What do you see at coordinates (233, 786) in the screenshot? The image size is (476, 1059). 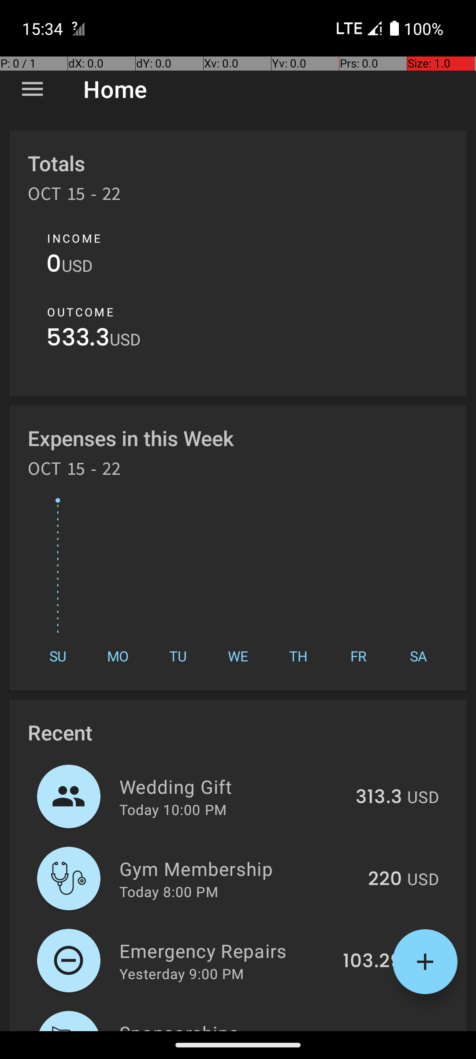 I see `Wedding Gift` at bounding box center [233, 786].